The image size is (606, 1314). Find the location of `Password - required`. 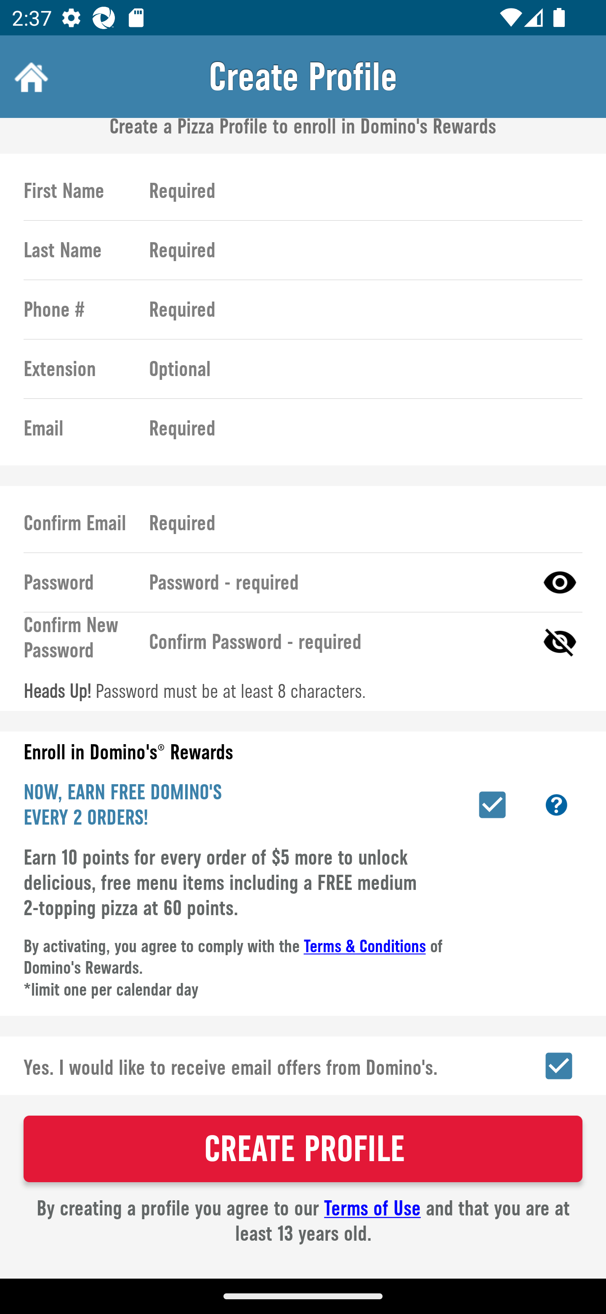

Password - required is located at coordinates (336, 582).